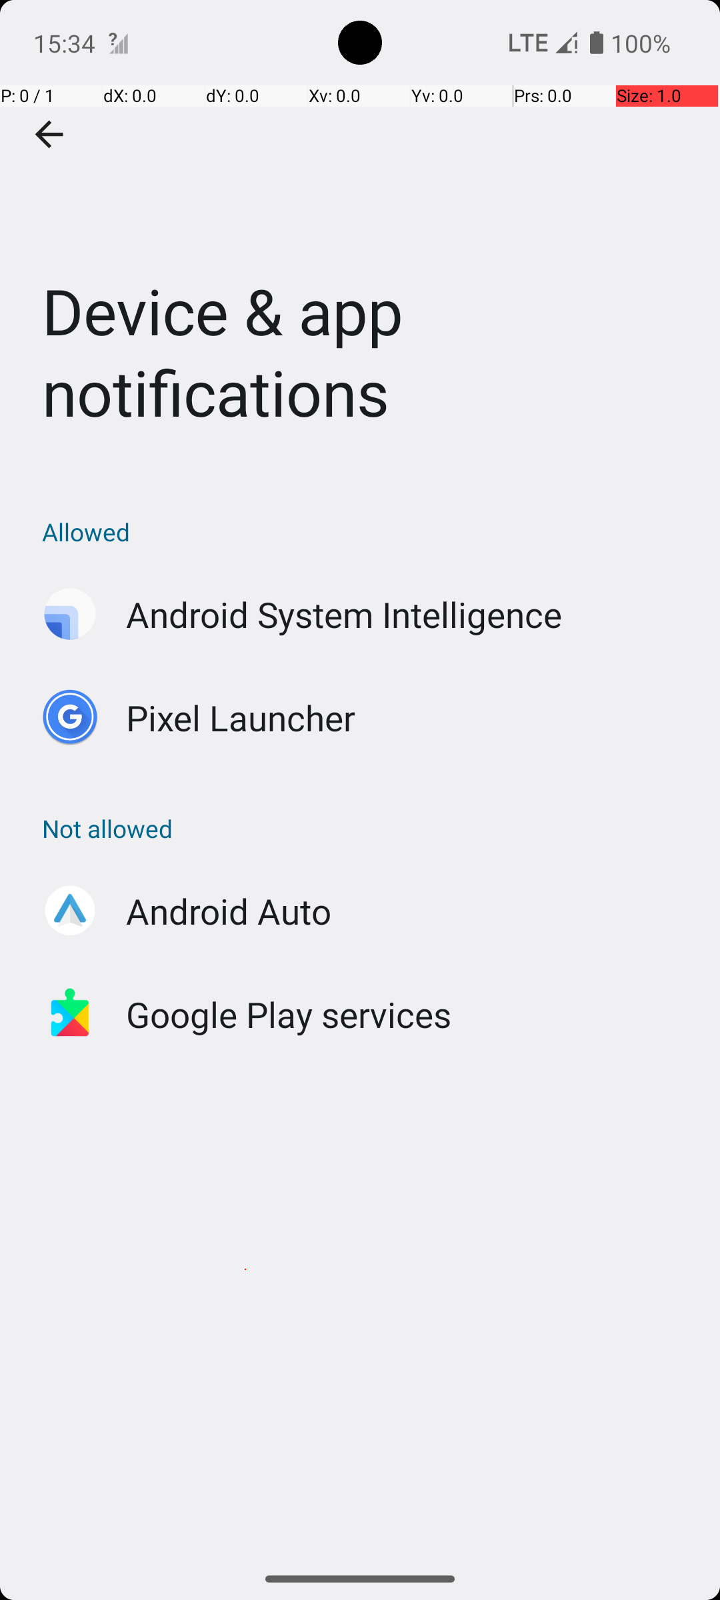  What do you see at coordinates (367, 532) in the screenshot?
I see `Allowed` at bounding box center [367, 532].